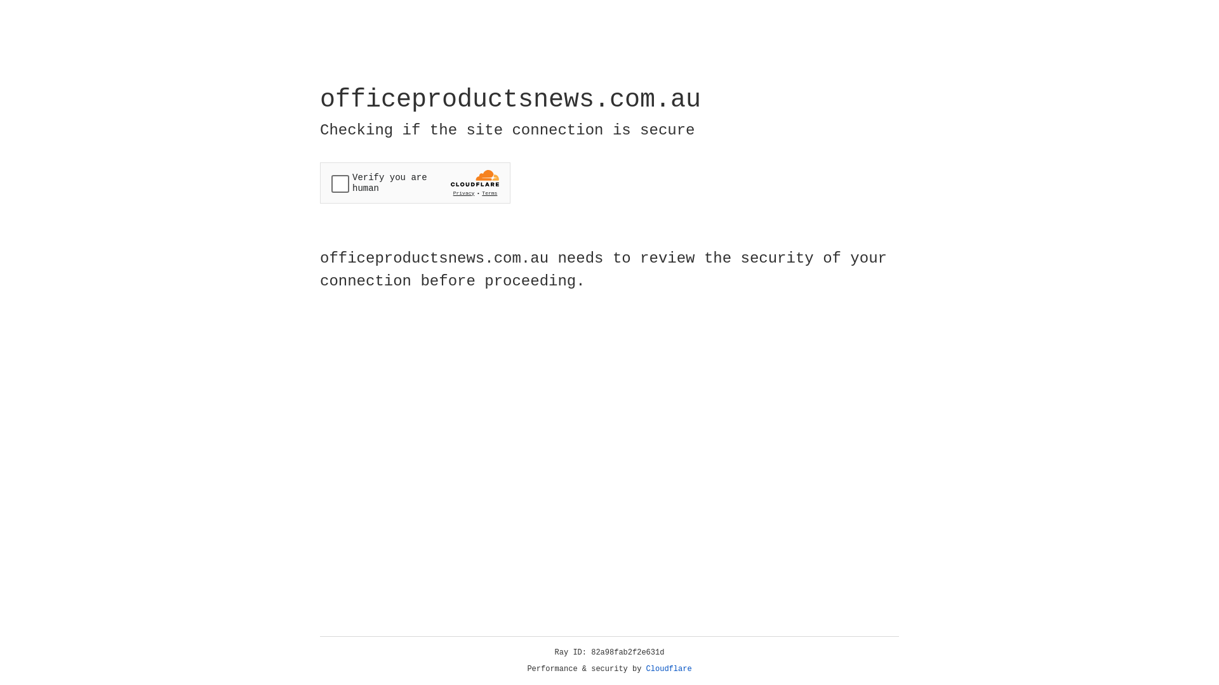 This screenshot has height=685, width=1219. What do you see at coordinates (669, 669) in the screenshot?
I see `Cloudflare` at bounding box center [669, 669].